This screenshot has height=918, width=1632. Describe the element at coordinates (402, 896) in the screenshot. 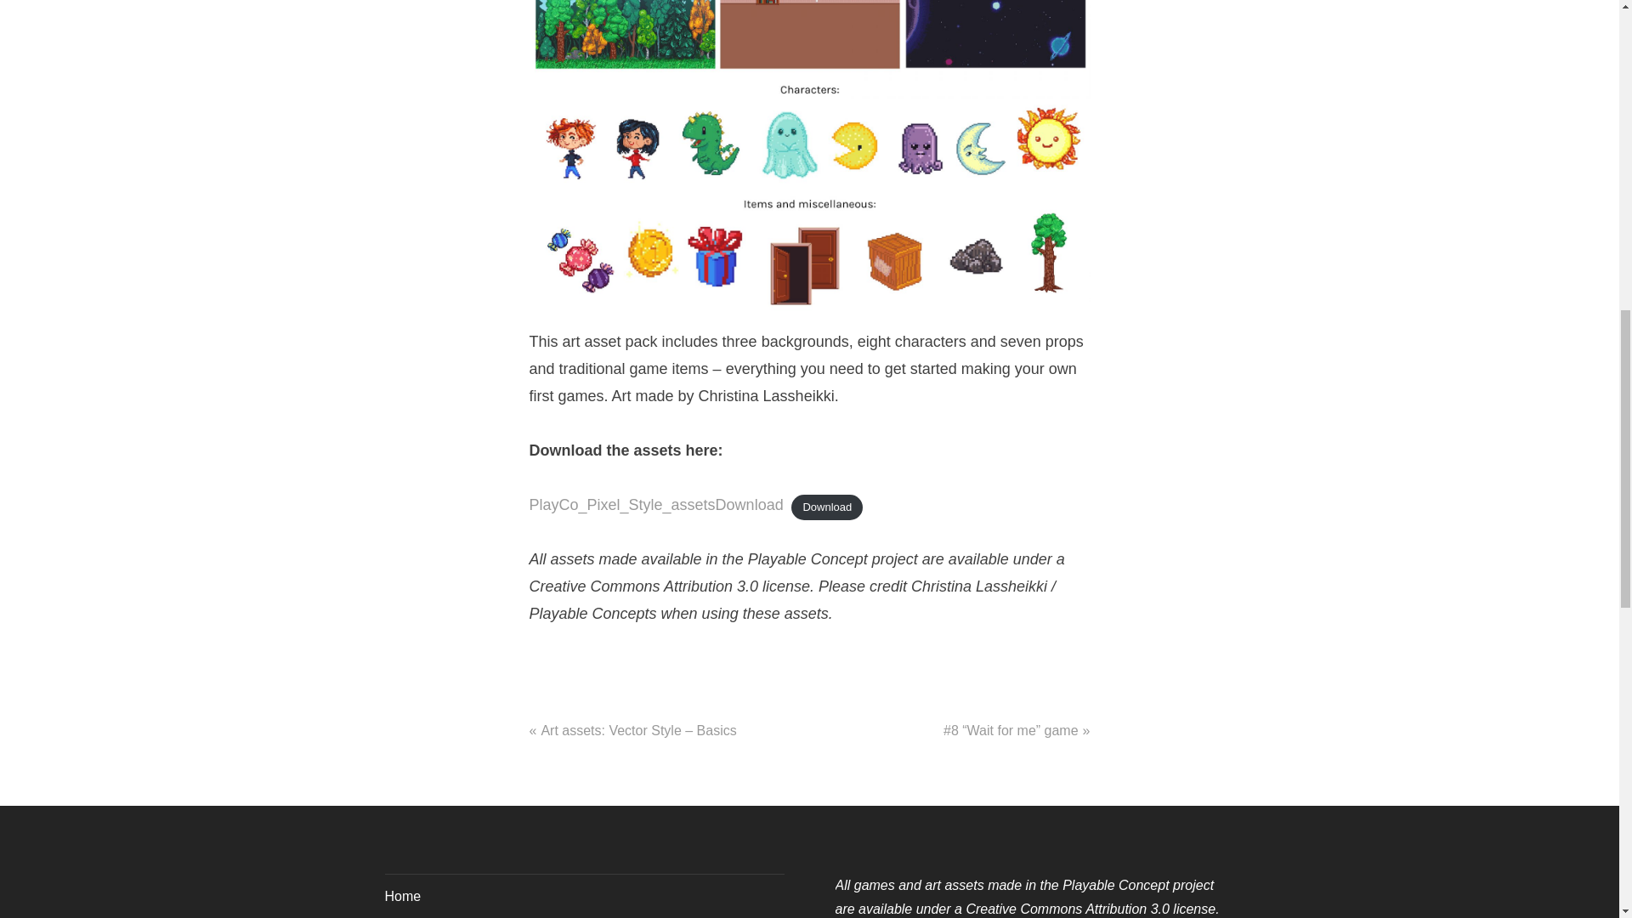

I see `Home` at that location.